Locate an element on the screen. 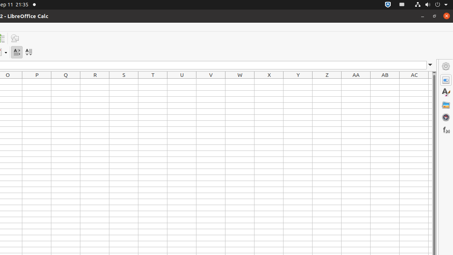 The width and height of the screenshot is (453, 255). Z1 is located at coordinates (327, 81).